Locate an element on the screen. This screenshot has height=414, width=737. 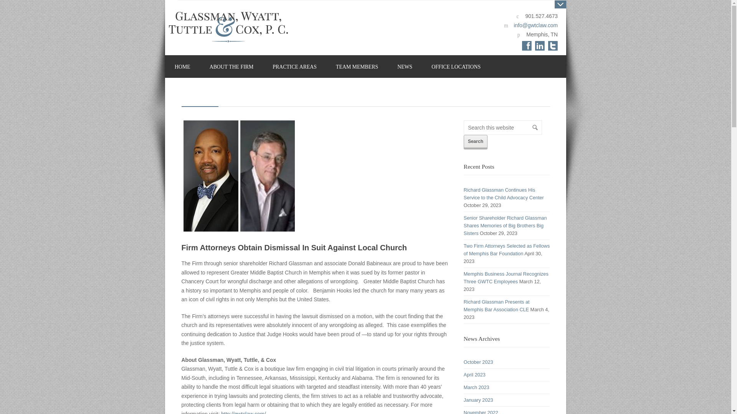
Search is located at coordinates (475, 141).